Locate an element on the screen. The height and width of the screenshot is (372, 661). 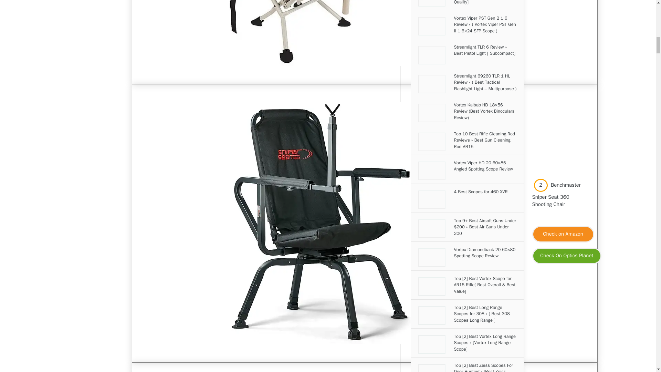
Check on Amazon is located at coordinates (563, 234).